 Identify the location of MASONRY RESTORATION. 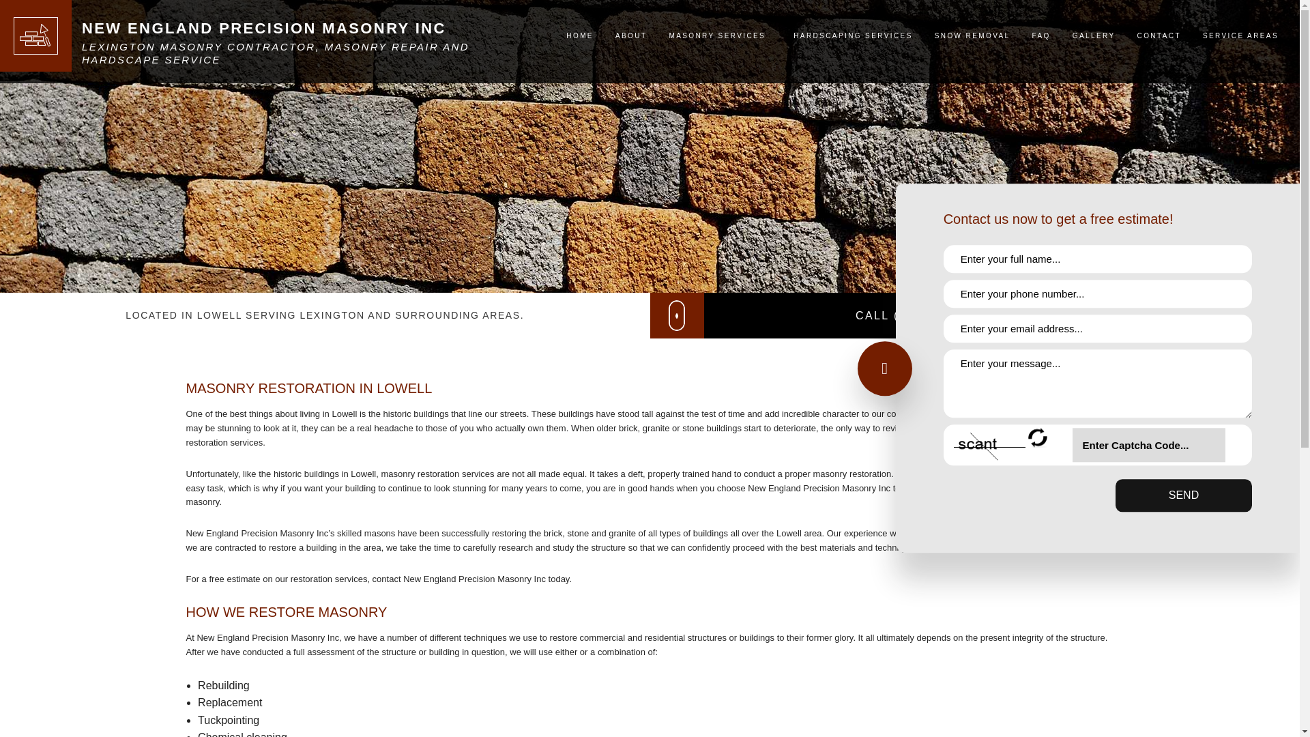
(720, 184).